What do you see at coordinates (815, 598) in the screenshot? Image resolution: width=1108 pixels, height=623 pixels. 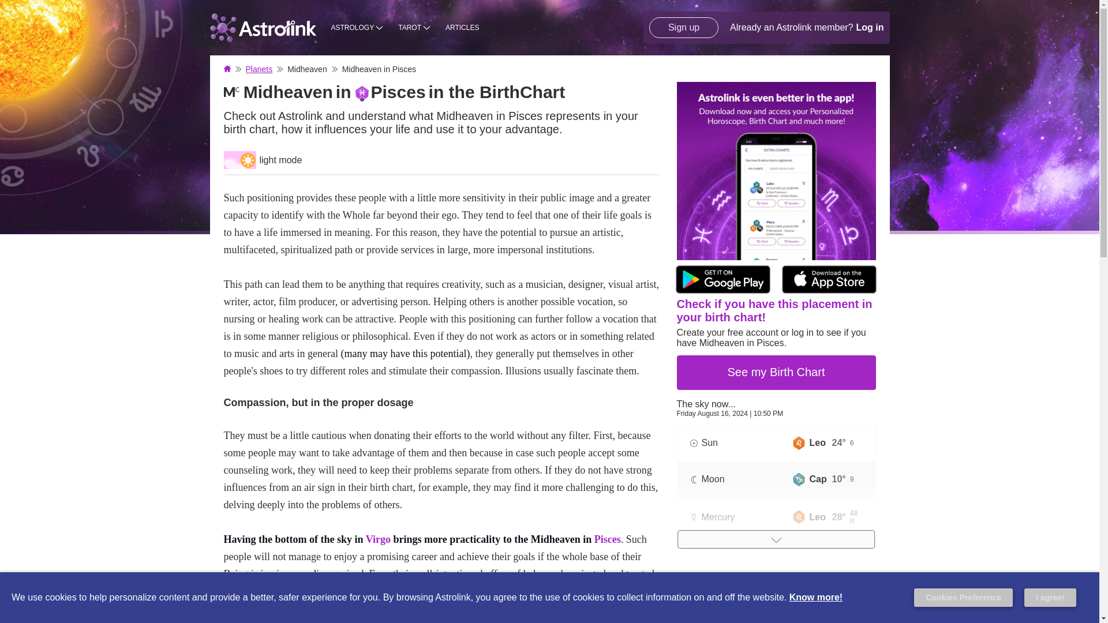 I see `Know more!` at bounding box center [815, 598].